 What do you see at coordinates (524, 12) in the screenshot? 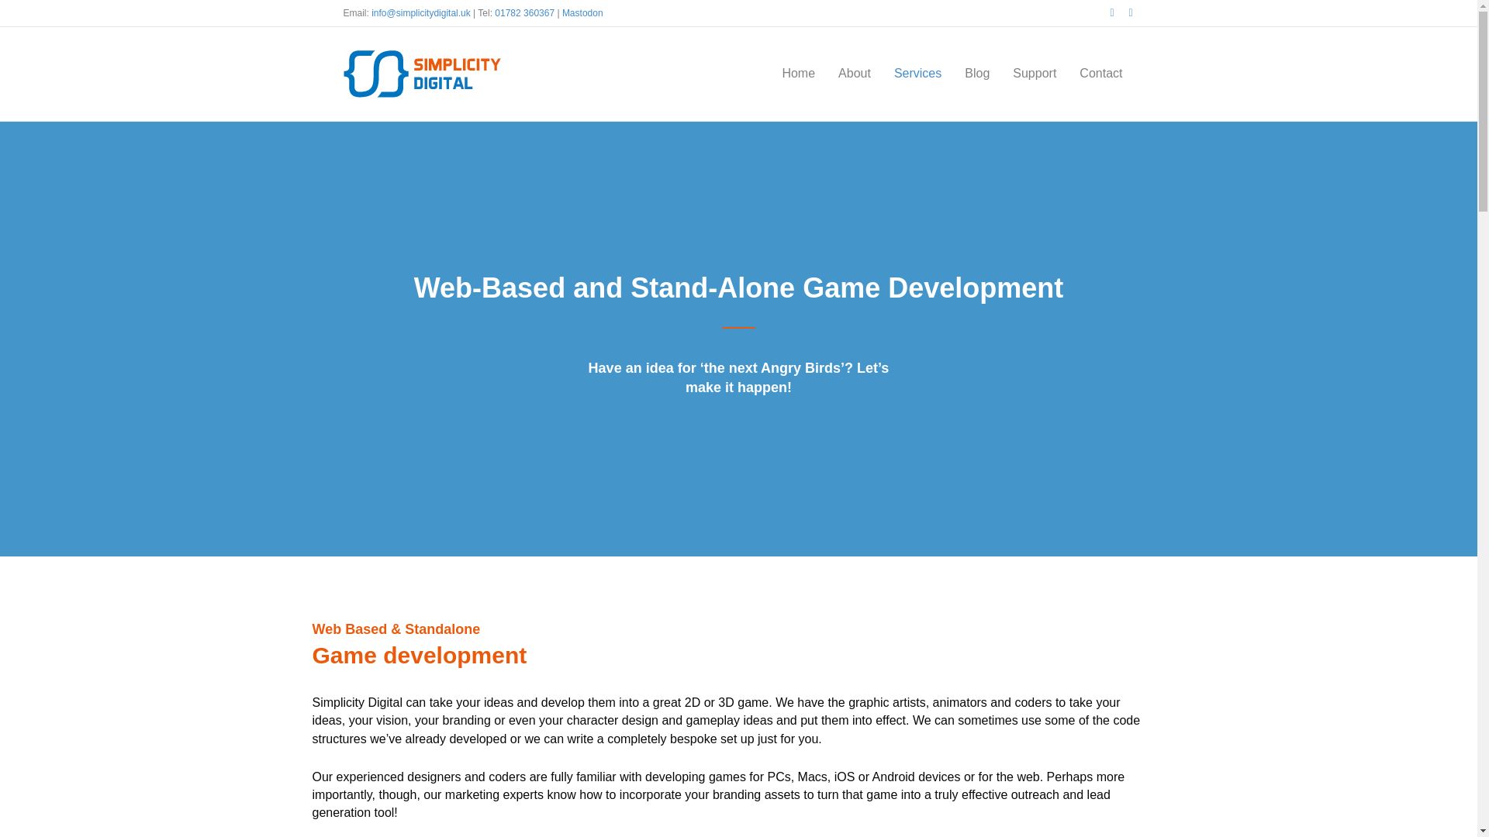
I see `01782 360367` at bounding box center [524, 12].